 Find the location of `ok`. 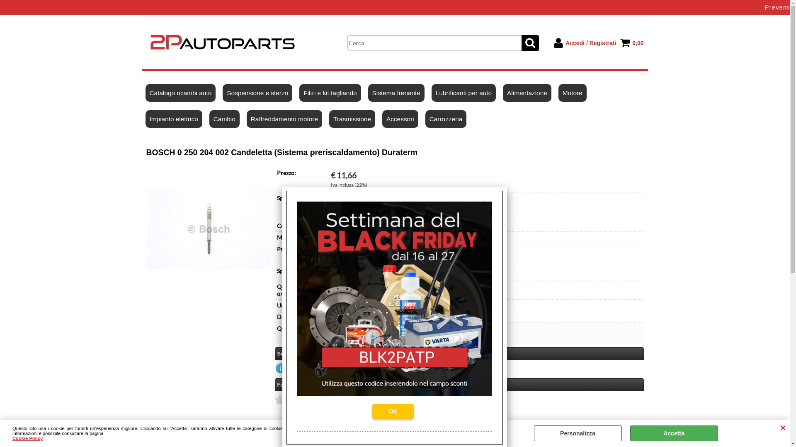

ok is located at coordinates (9, 8).